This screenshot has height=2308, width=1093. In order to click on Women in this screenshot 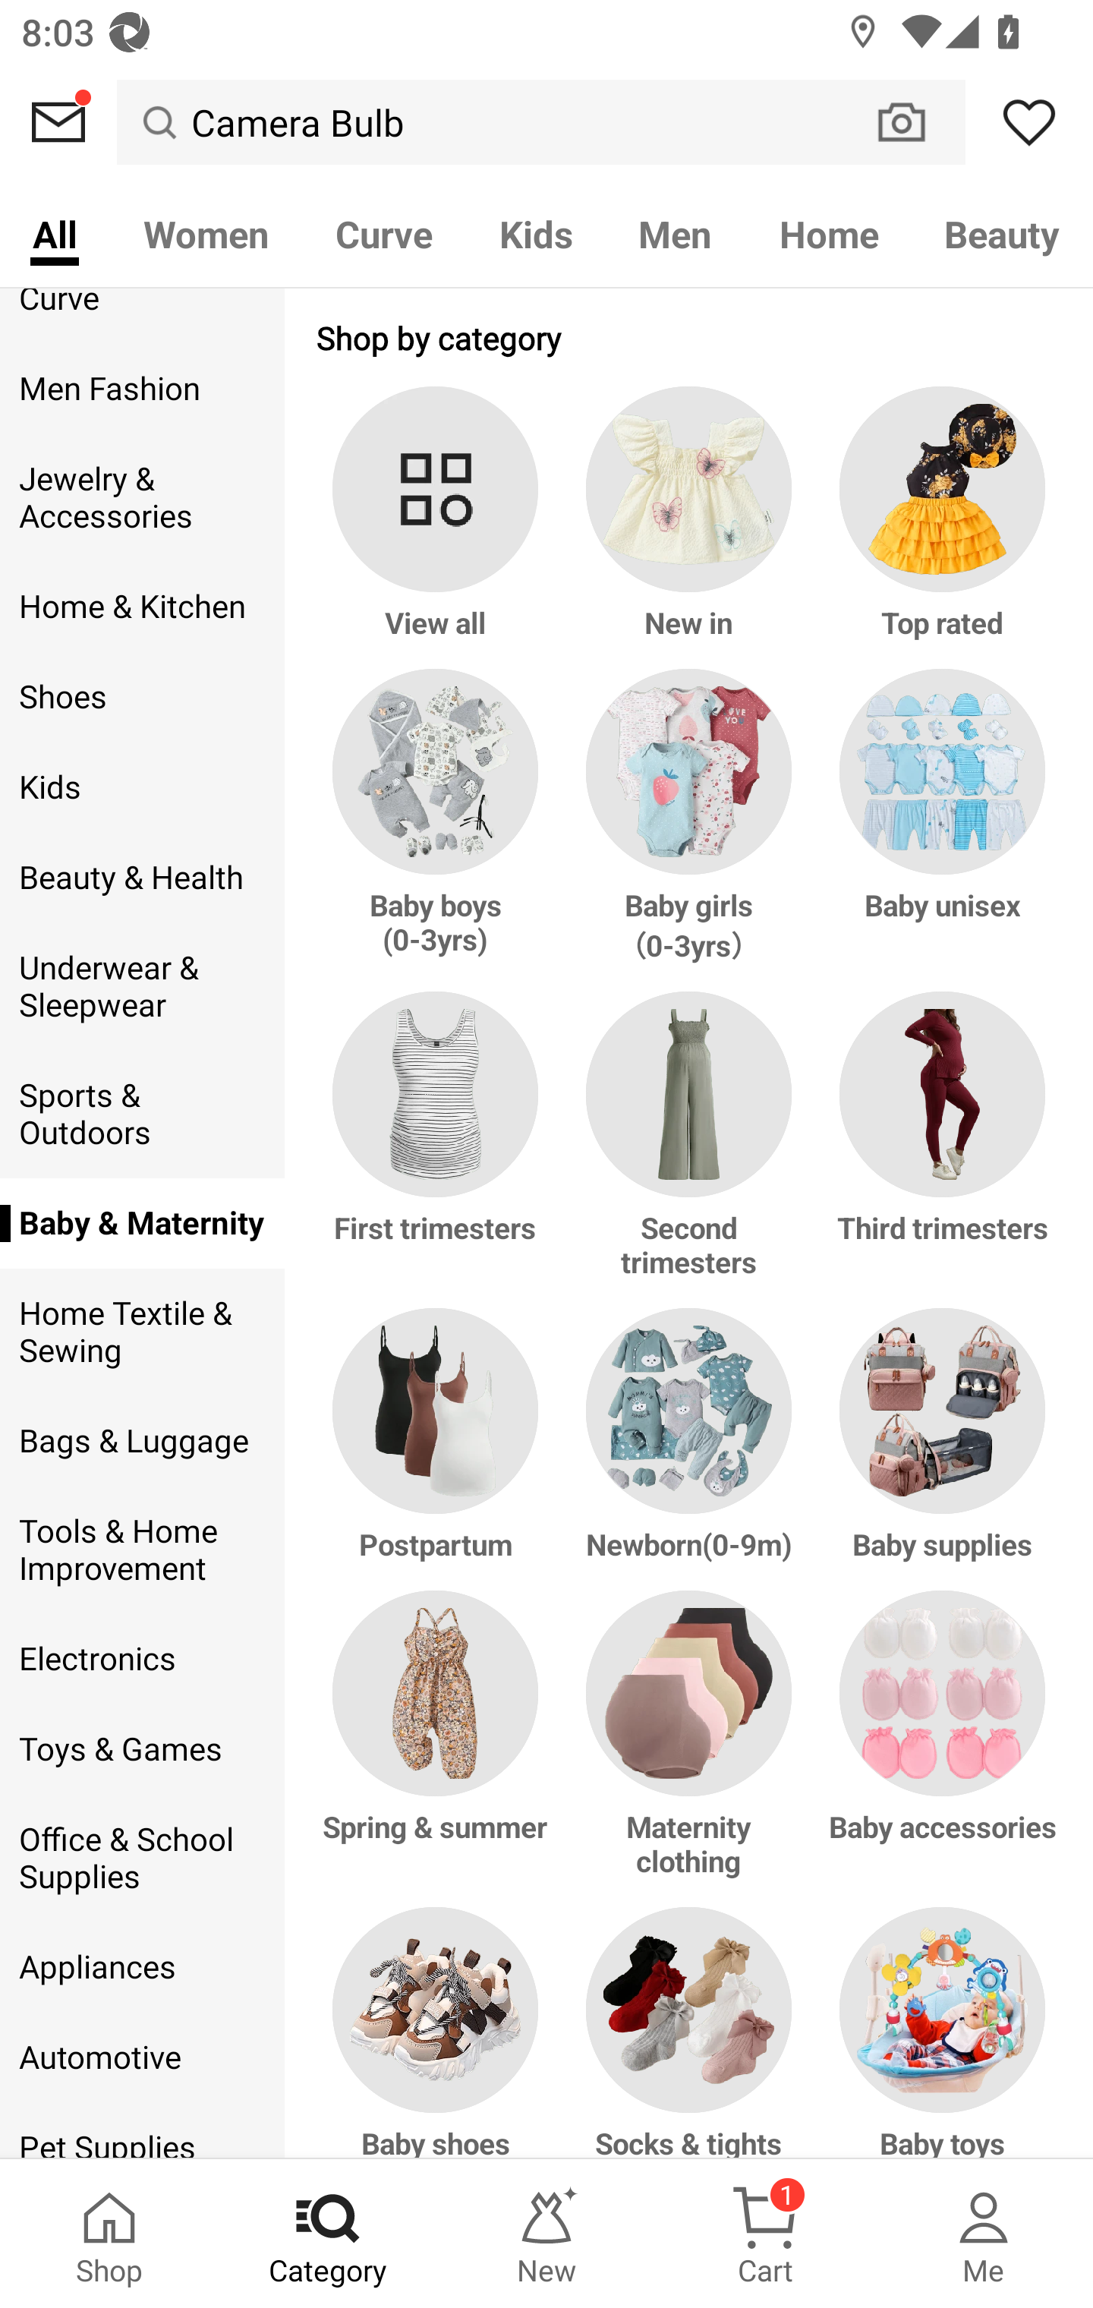, I will do `click(206, 232)`.